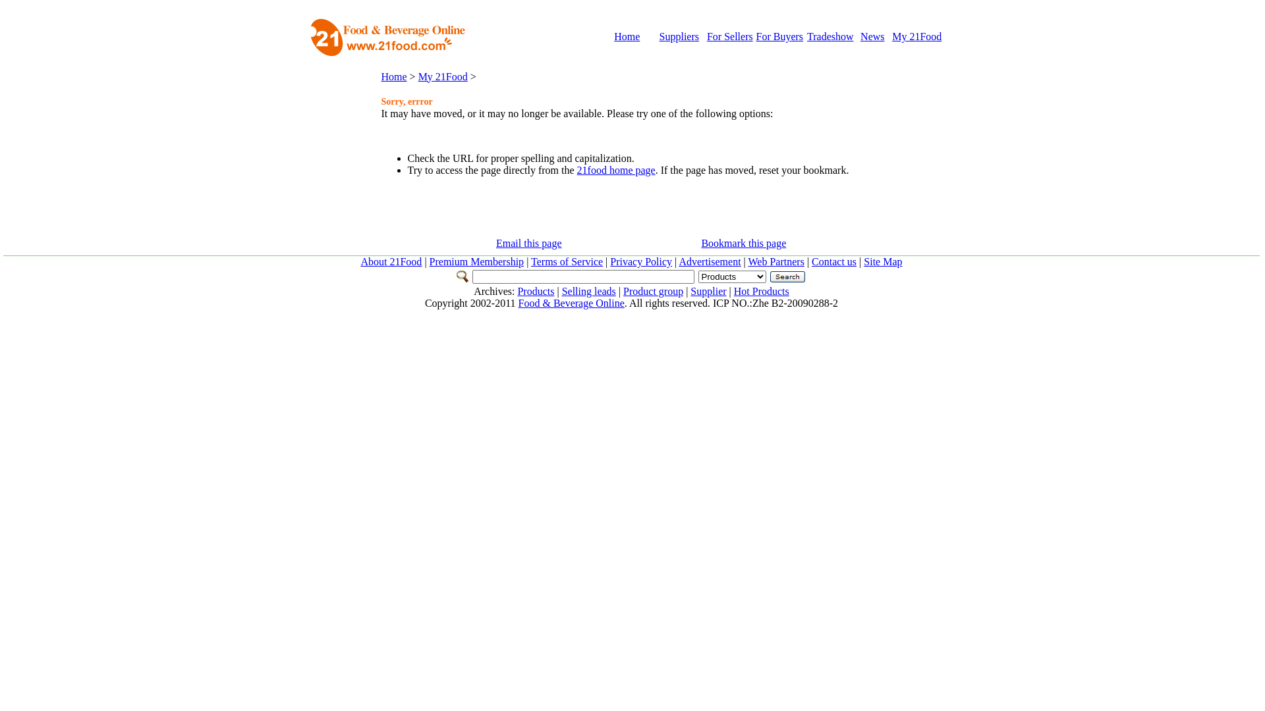 Image resolution: width=1265 pixels, height=711 pixels. What do you see at coordinates (589, 291) in the screenshot?
I see `Selling leads` at bounding box center [589, 291].